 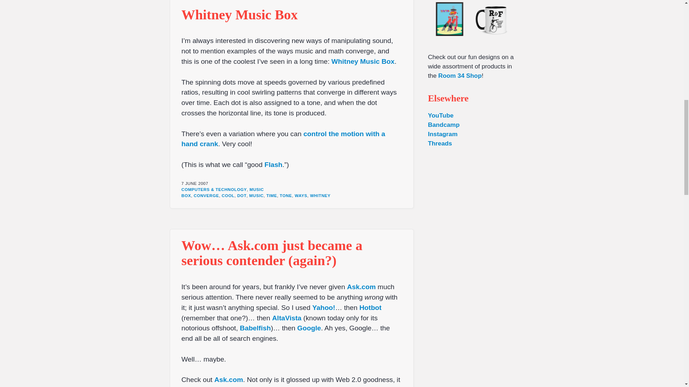 What do you see at coordinates (242, 196) in the screenshot?
I see `DOT` at bounding box center [242, 196].